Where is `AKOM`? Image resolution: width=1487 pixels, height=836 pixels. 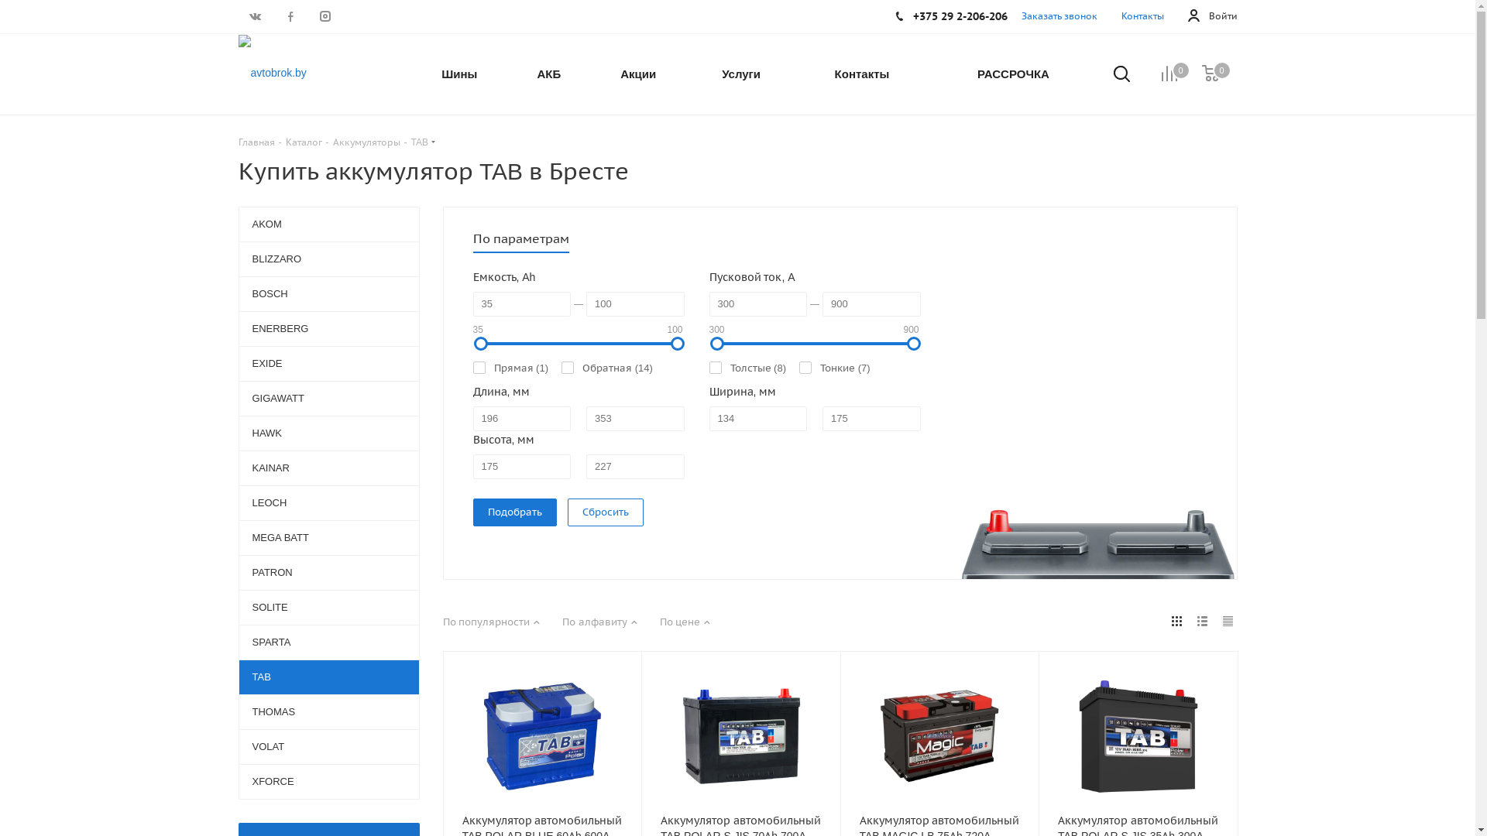
AKOM is located at coordinates (329, 224).